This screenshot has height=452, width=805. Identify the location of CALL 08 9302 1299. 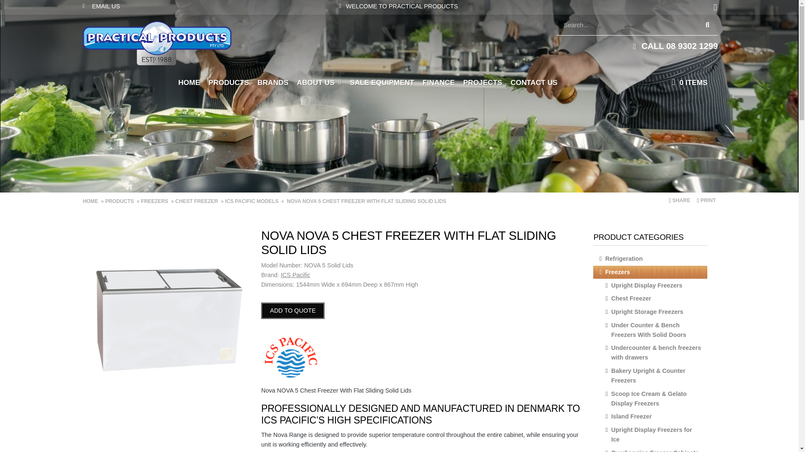
(637, 46).